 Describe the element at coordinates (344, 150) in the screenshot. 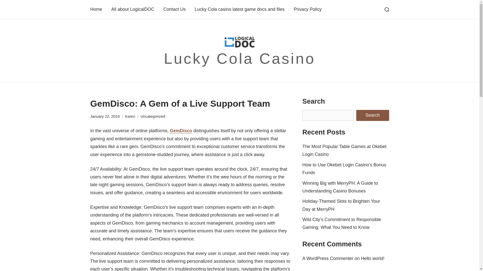

I see `The Most Popular Table Games at Okebet Login Casino` at that location.